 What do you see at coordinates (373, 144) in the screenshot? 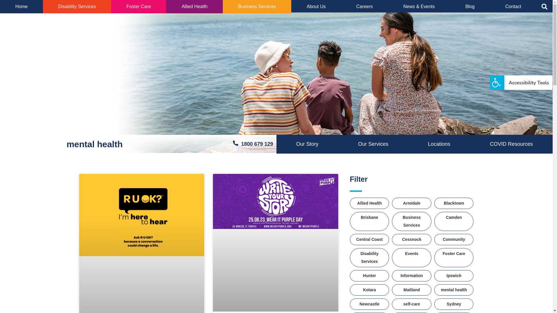
I see `Our Services` at bounding box center [373, 144].